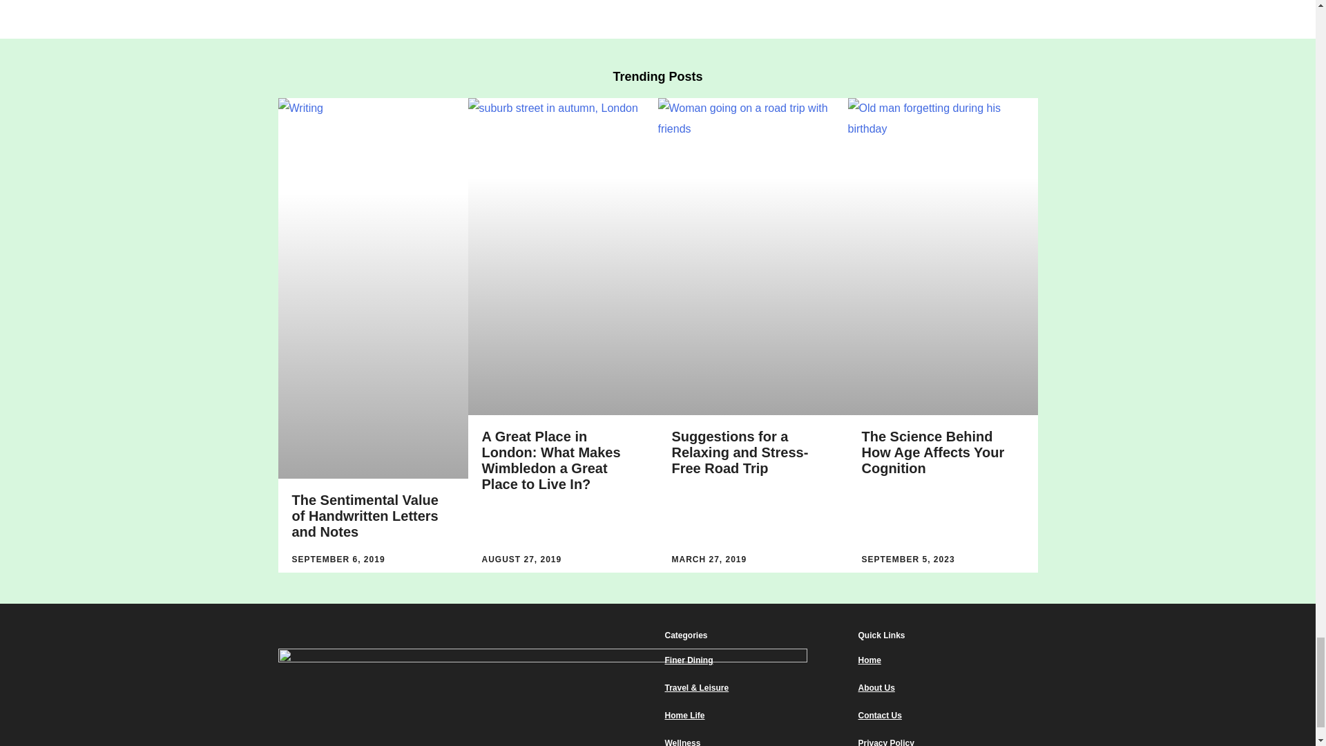 This screenshot has height=746, width=1326. I want to click on Wellness, so click(753, 740).